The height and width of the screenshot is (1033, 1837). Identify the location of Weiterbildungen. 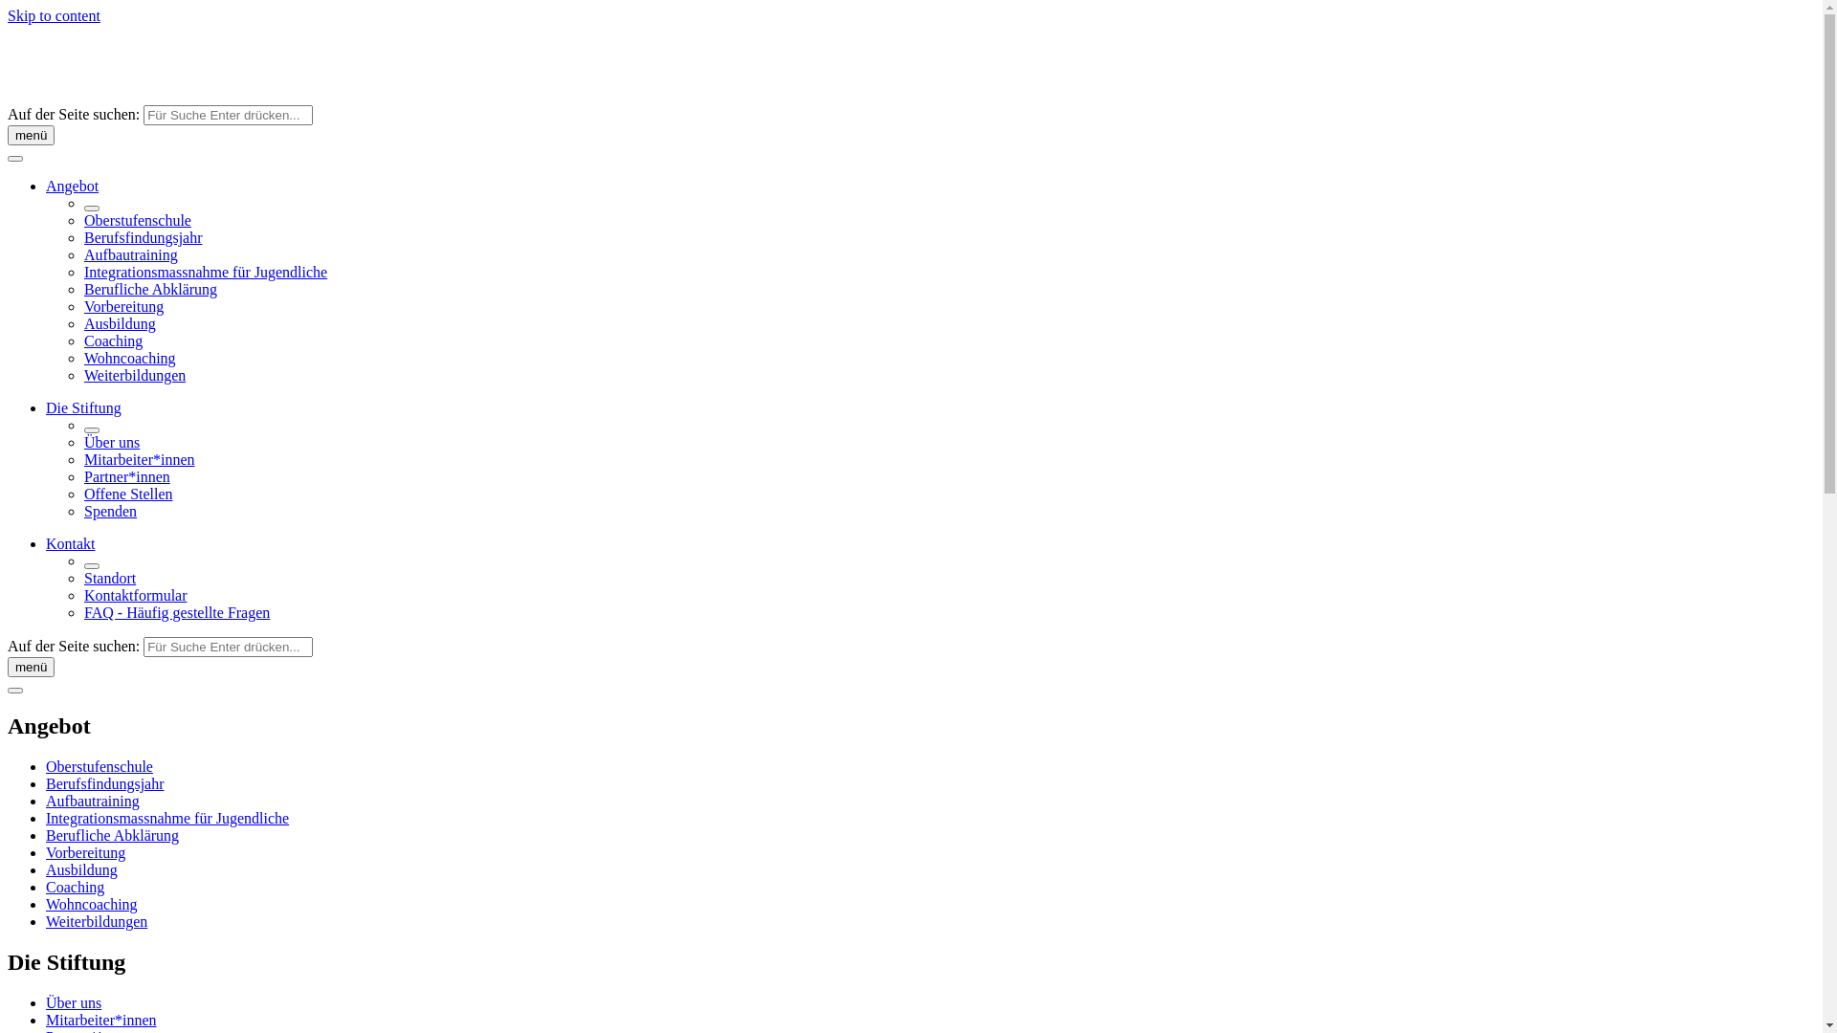
(97, 922).